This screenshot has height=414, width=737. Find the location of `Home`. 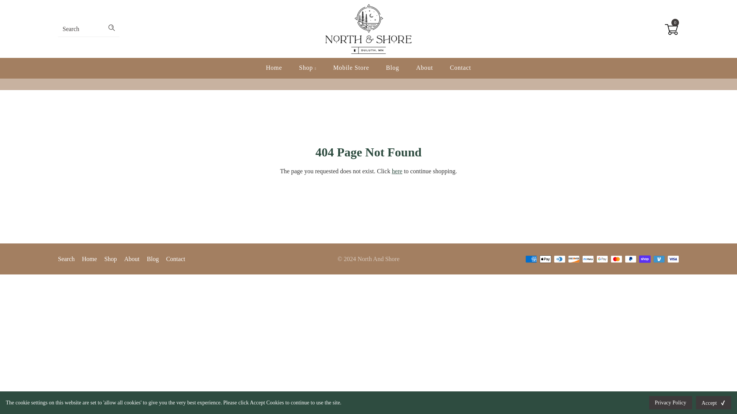

Home is located at coordinates (89, 259).